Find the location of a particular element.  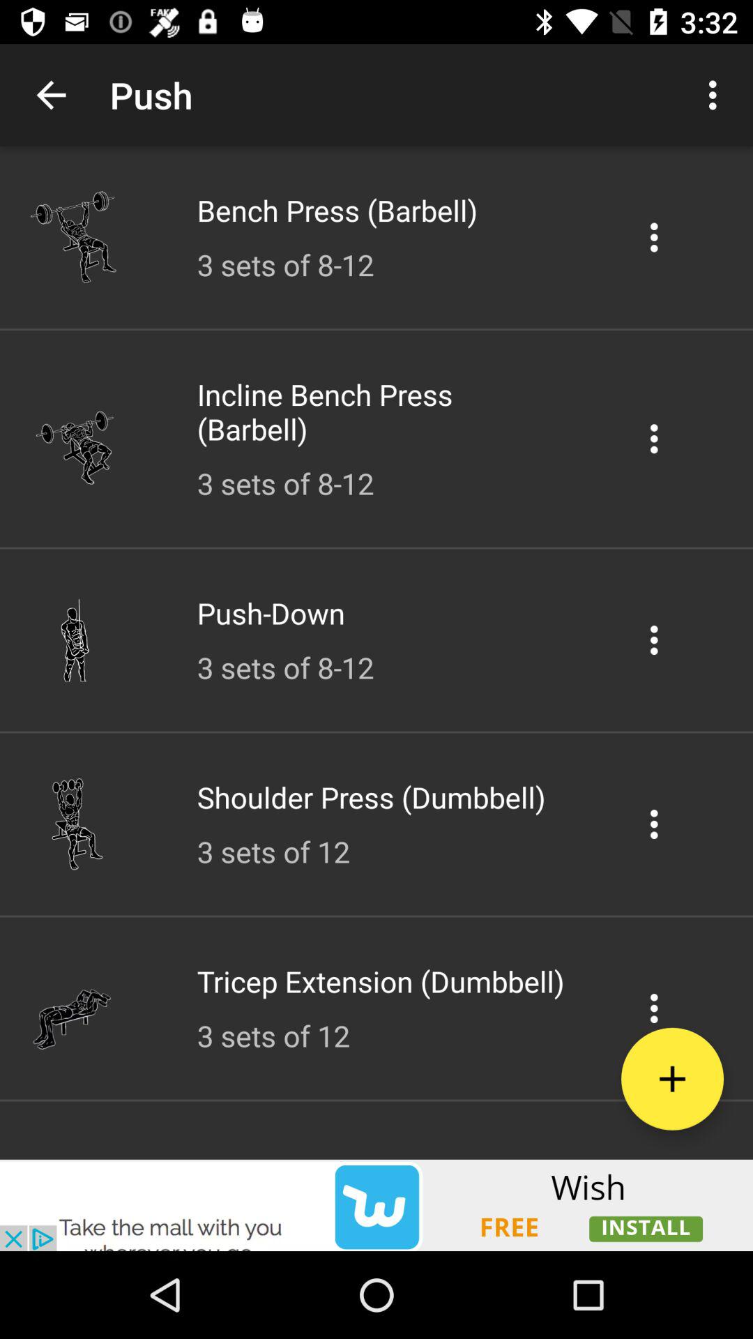

select the add icon is located at coordinates (672, 1079).